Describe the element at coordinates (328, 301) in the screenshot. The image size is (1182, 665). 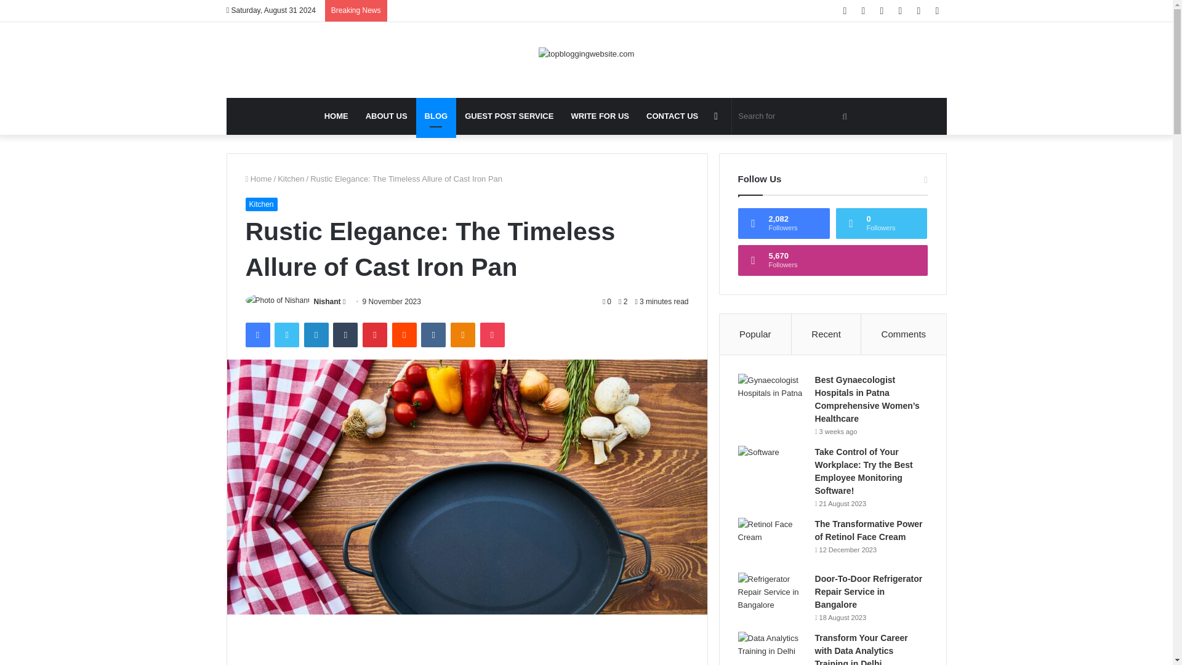
I see `Nishant` at that location.